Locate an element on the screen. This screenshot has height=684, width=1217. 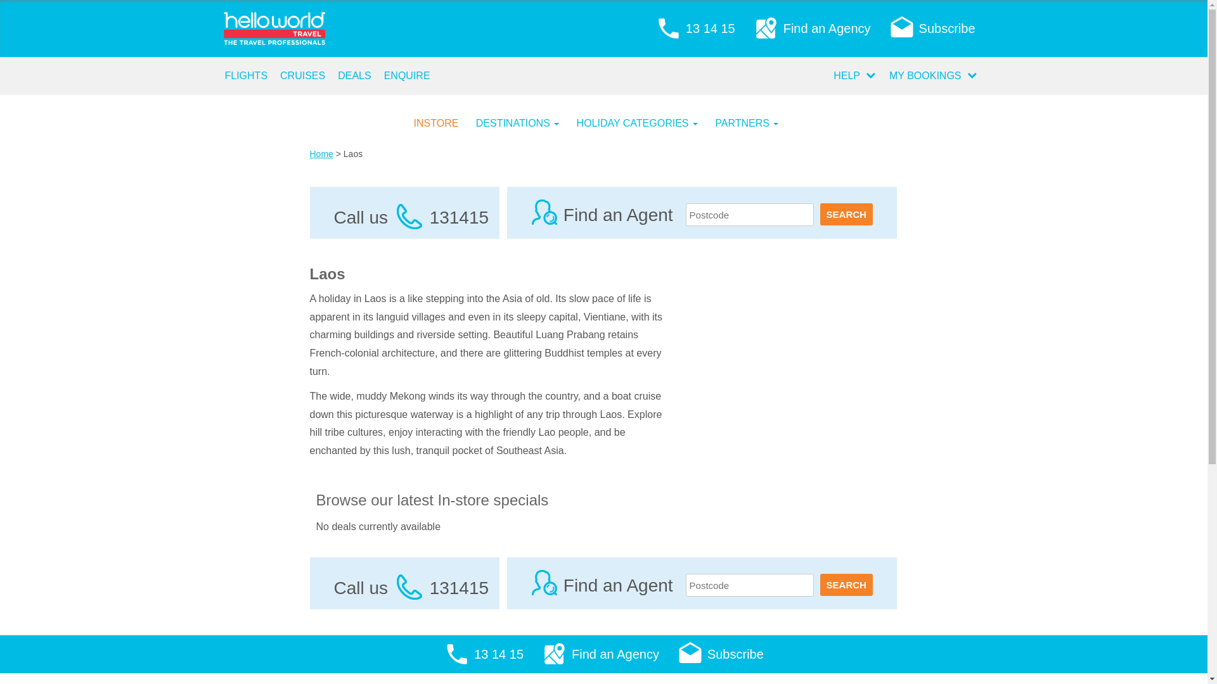
HOLIDAY CATEGORIES is located at coordinates (645, 119).